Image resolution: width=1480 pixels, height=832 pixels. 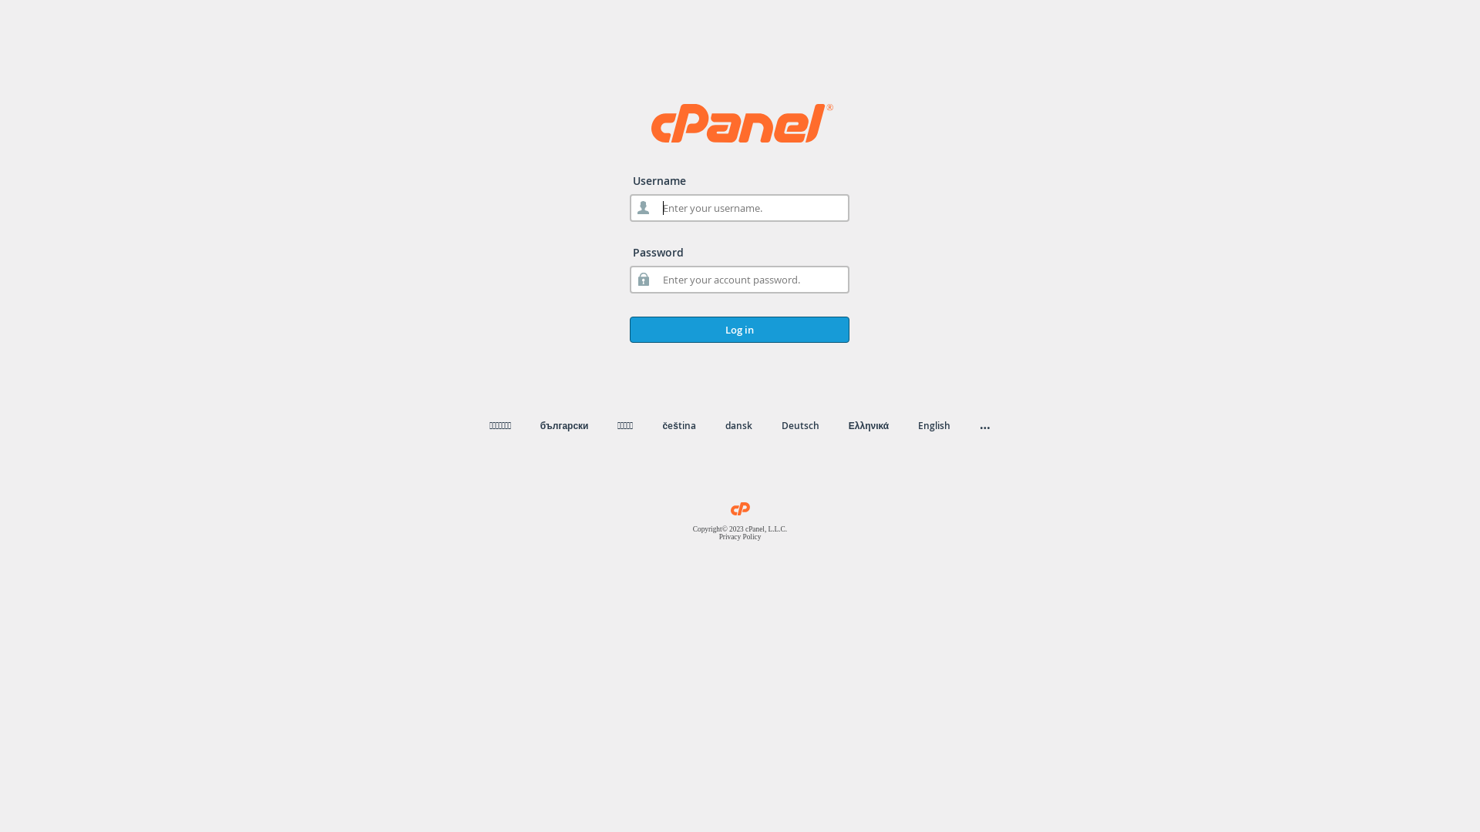 I want to click on English, so click(x=934, y=425).